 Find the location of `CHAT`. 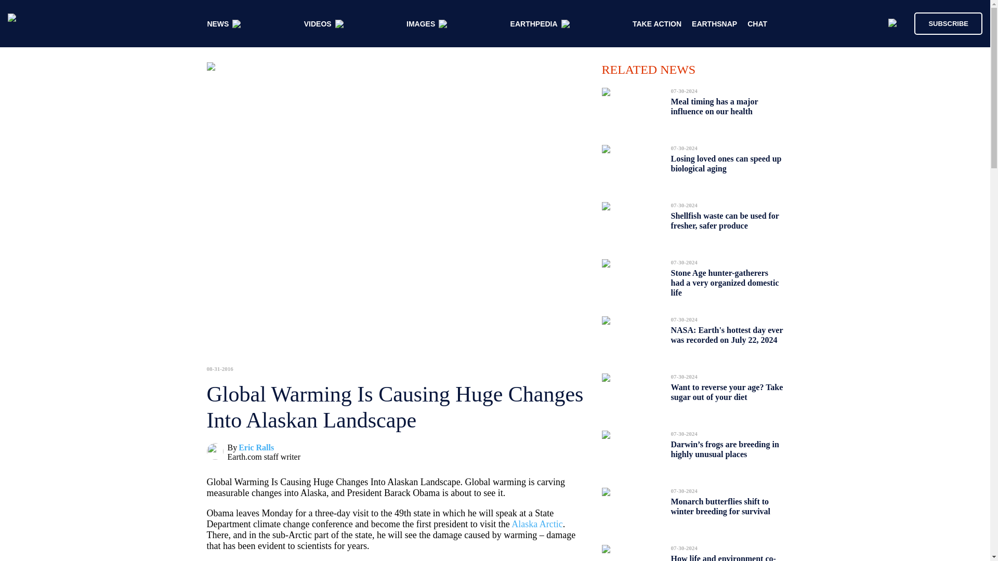

CHAT is located at coordinates (757, 24).